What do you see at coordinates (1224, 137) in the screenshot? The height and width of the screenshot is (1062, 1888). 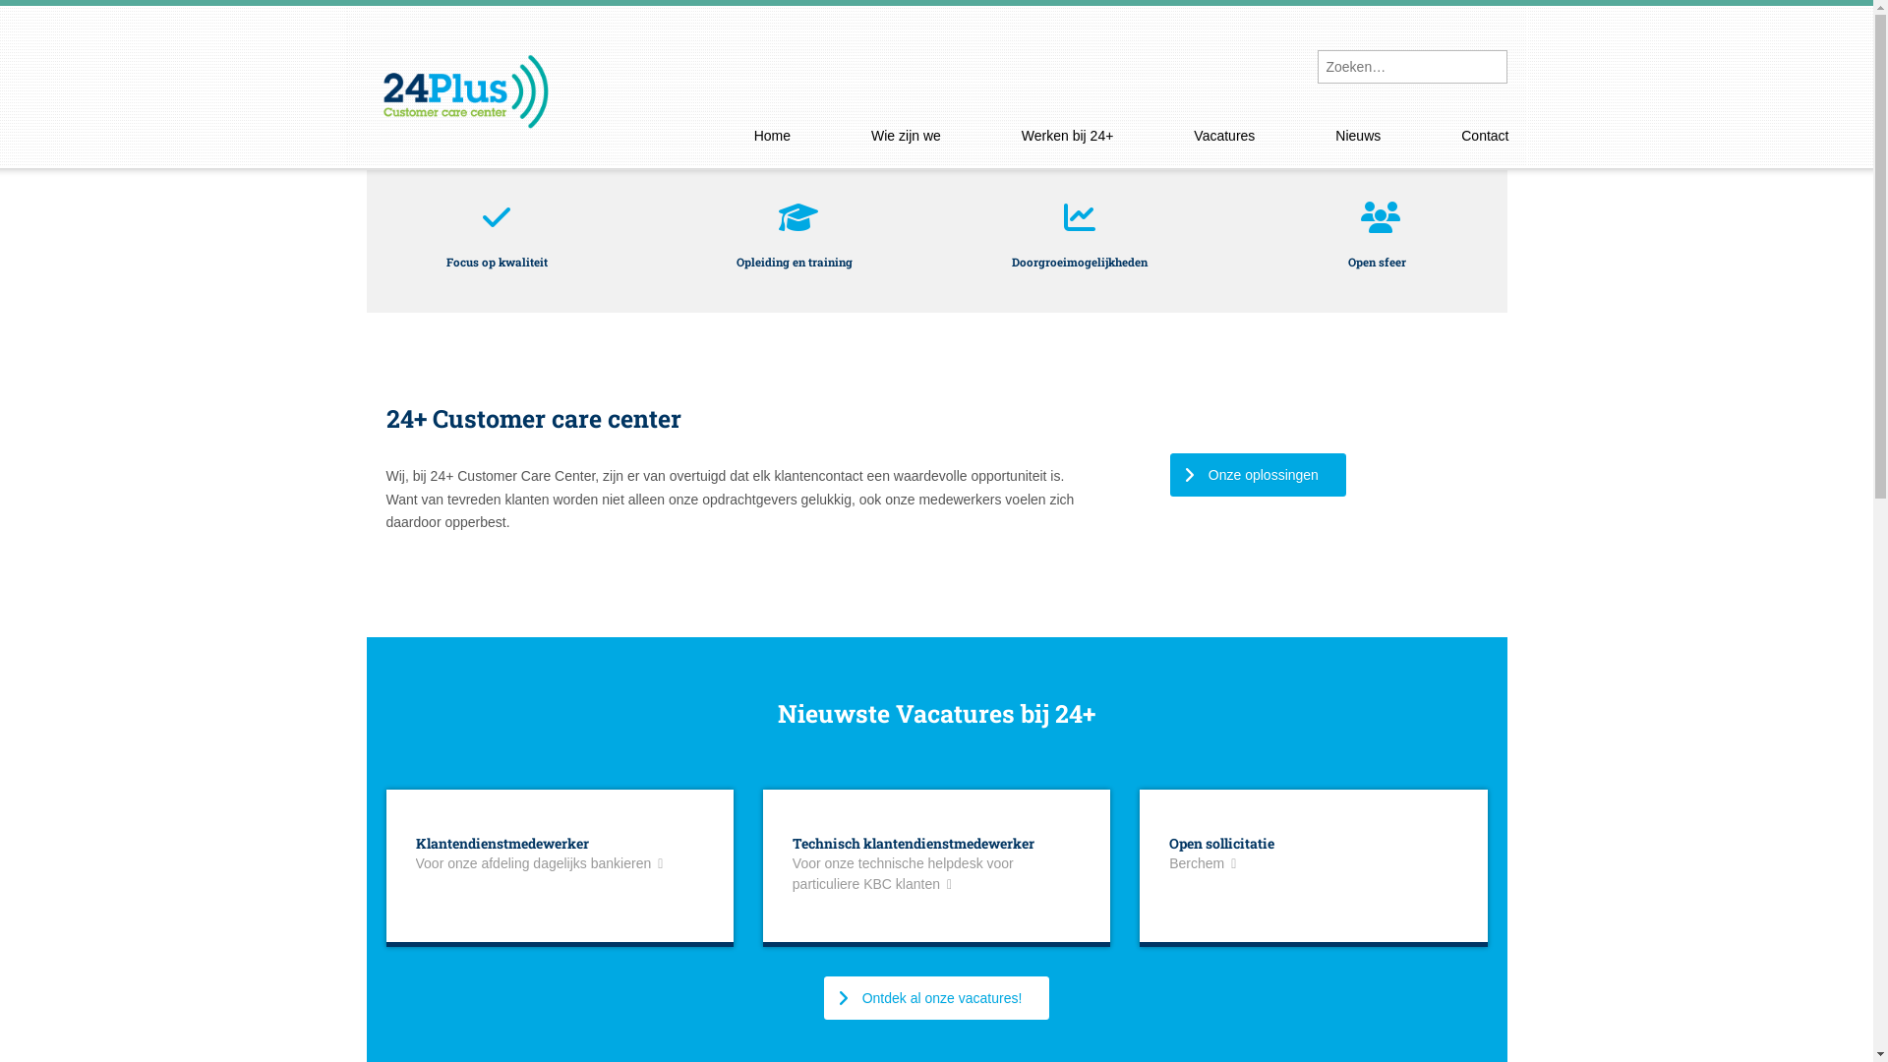 I see `Vacatures` at bounding box center [1224, 137].